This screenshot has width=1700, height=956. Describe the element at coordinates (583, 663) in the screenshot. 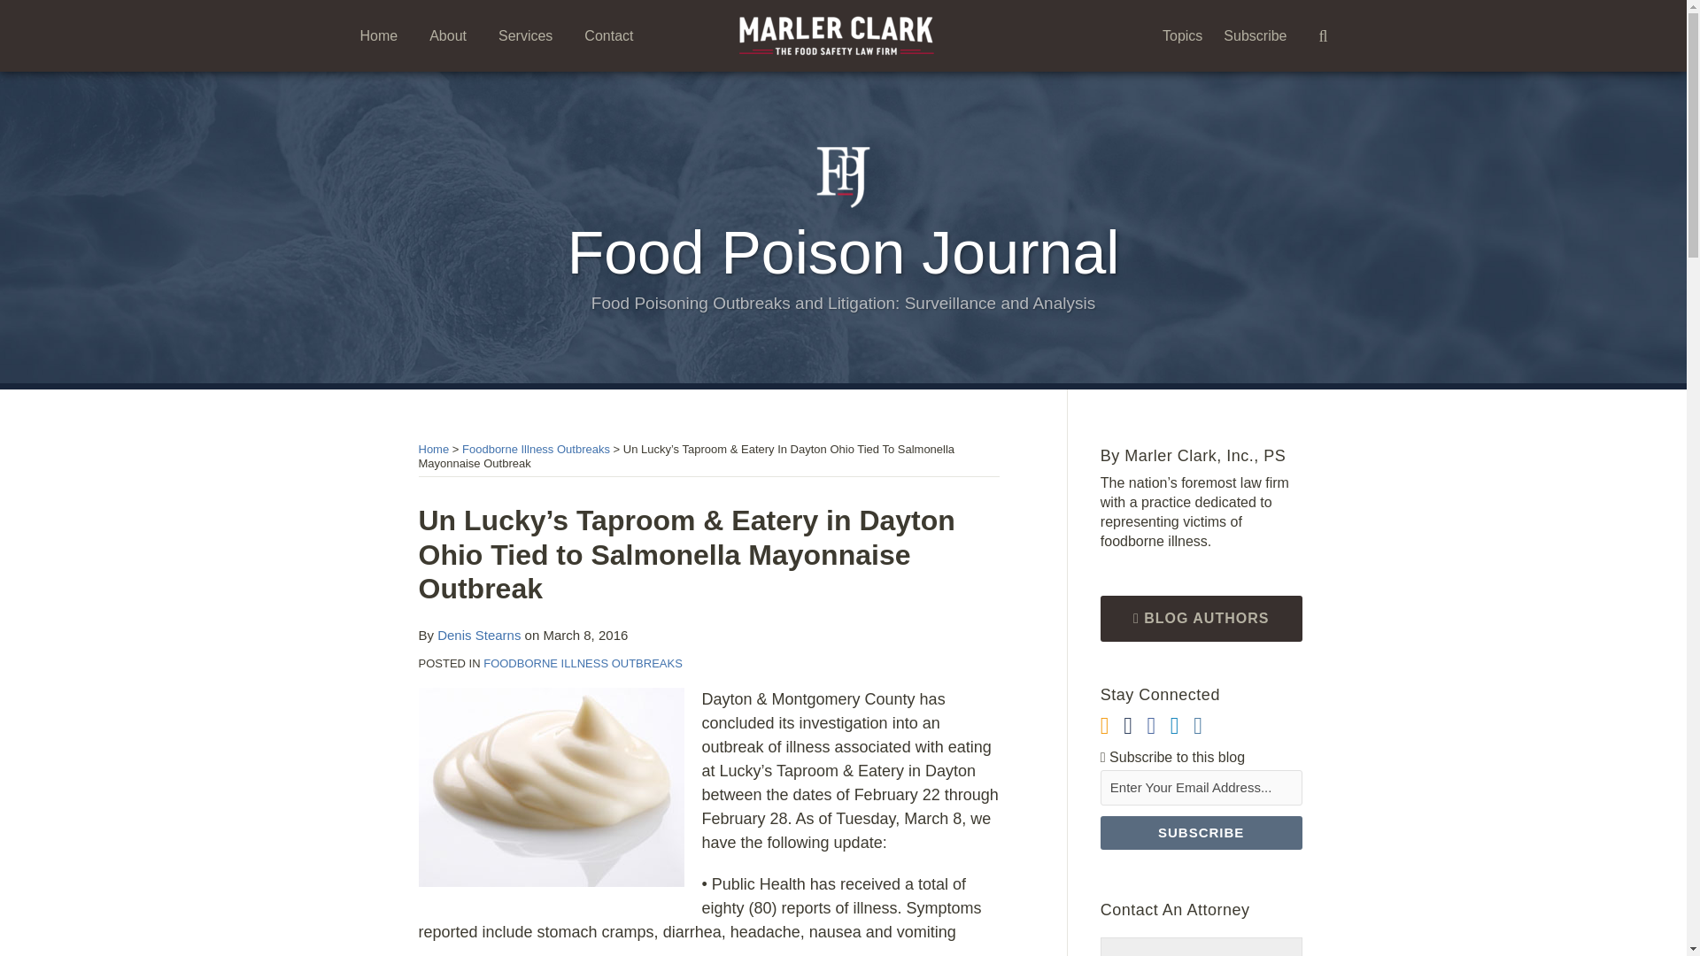

I see `FOODBORNE ILLNESS OUTBREAKS` at that location.